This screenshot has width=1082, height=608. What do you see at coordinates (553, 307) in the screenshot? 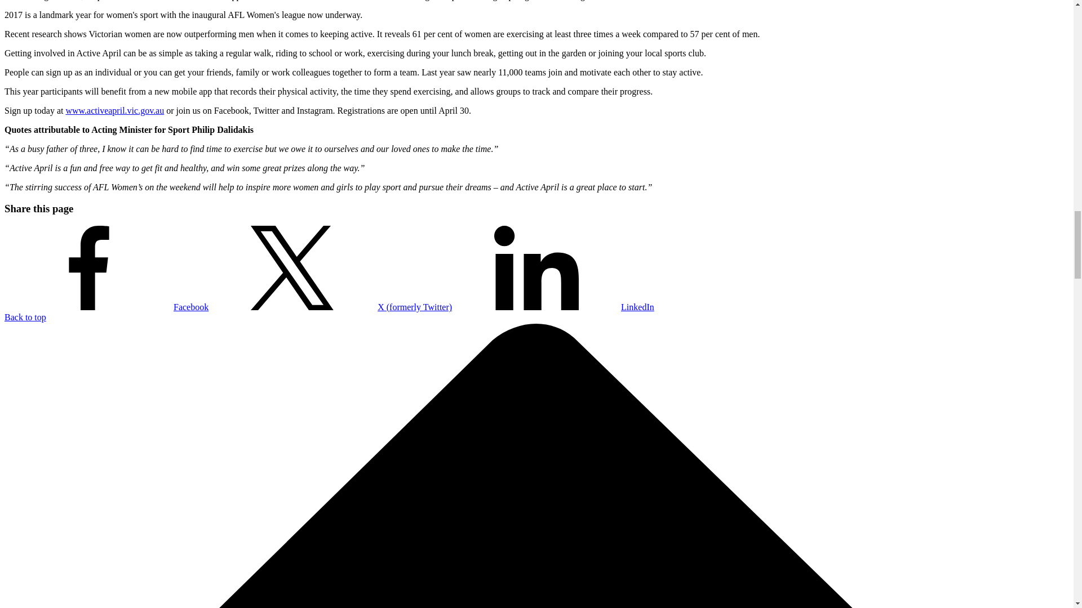
I see `LinkedIn` at bounding box center [553, 307].